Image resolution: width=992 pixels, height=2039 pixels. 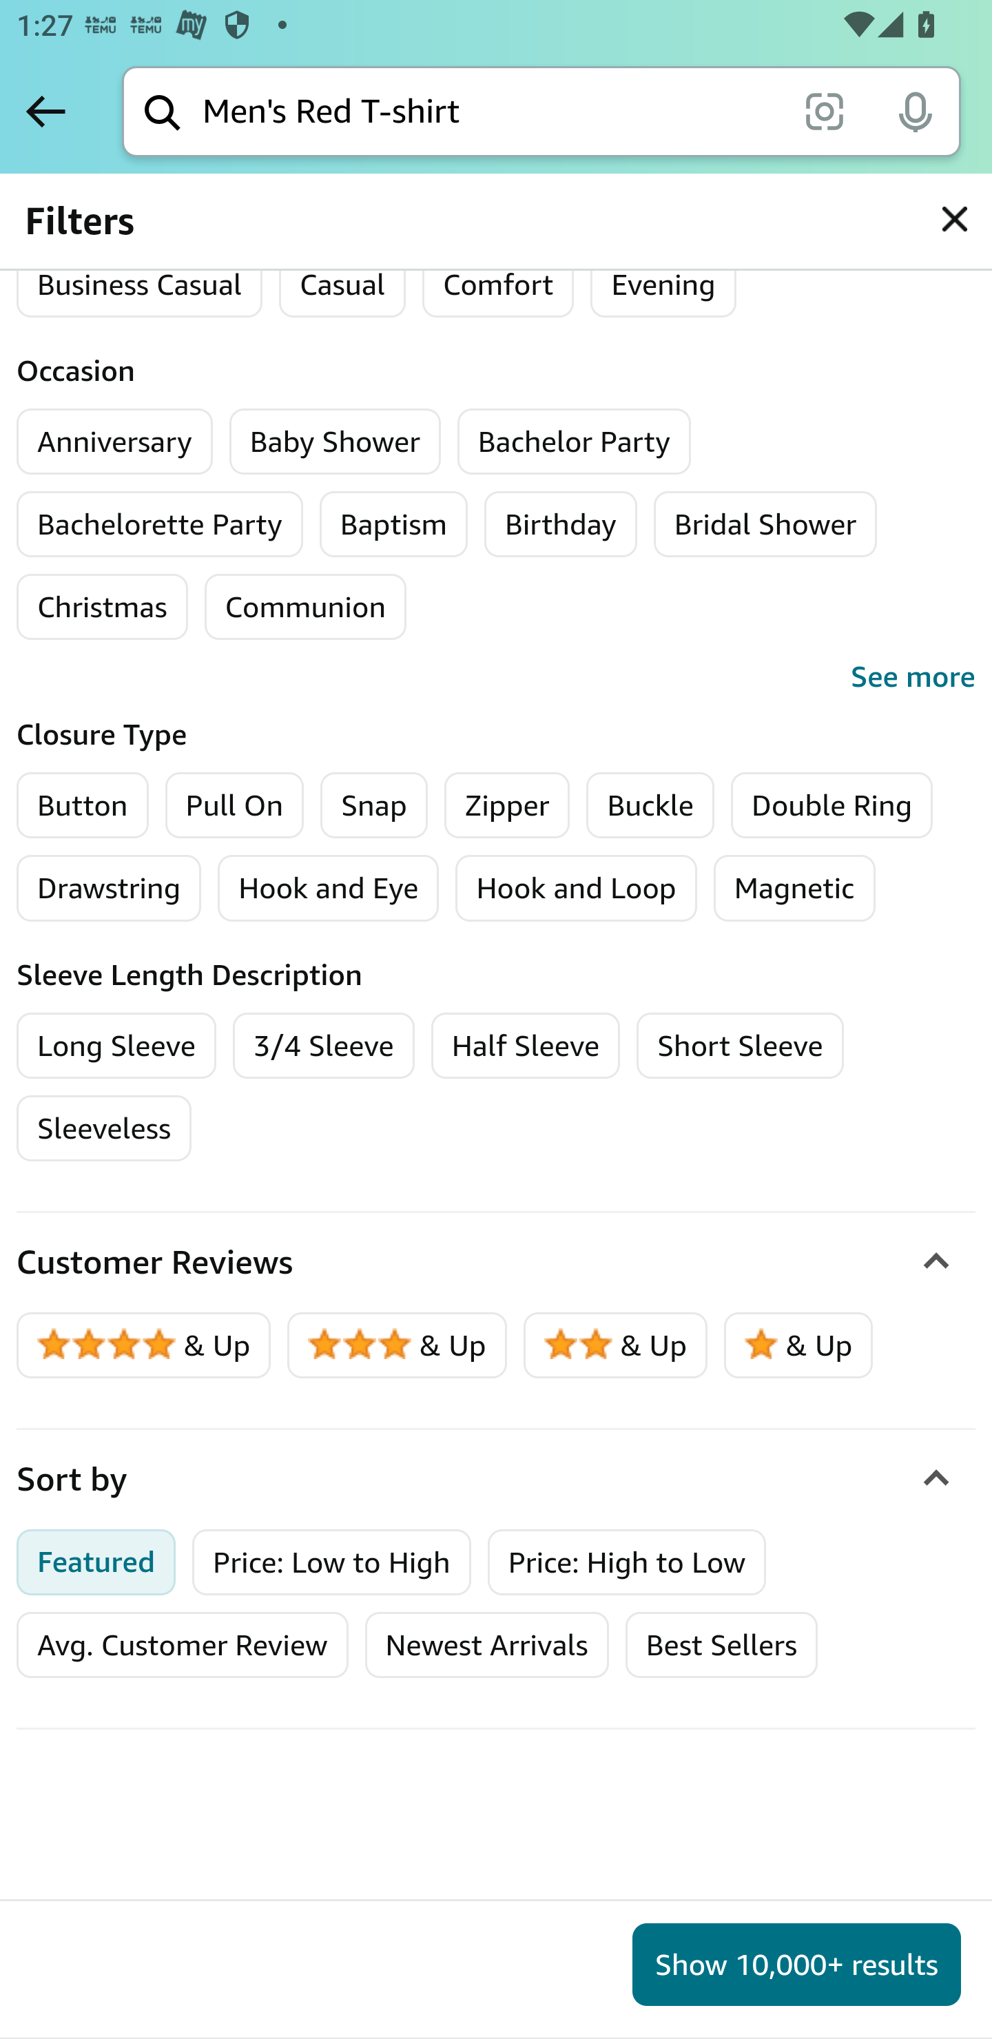 What do you see at coordinates (798, 1346) in the screenshot?
I see `1 Star & Up` at bounding box center [798, 1346].